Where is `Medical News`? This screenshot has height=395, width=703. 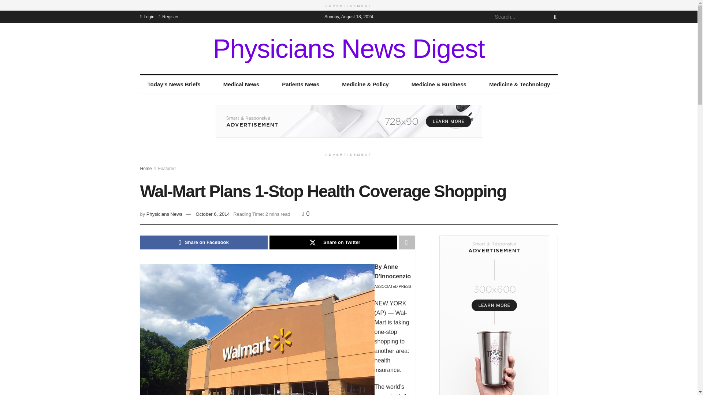 Medical News is located at coordinates (241, 84).